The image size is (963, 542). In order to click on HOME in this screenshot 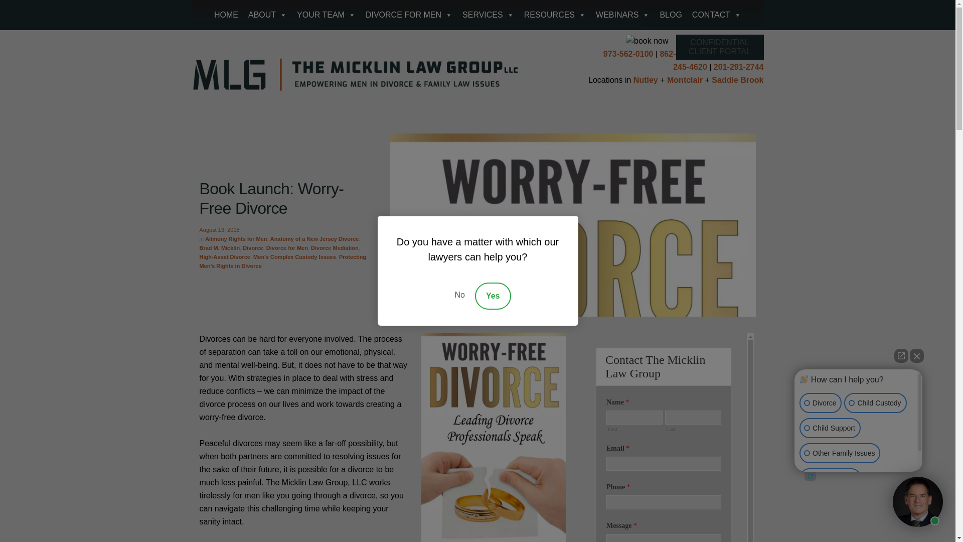, I will do `click(226, 15)`.